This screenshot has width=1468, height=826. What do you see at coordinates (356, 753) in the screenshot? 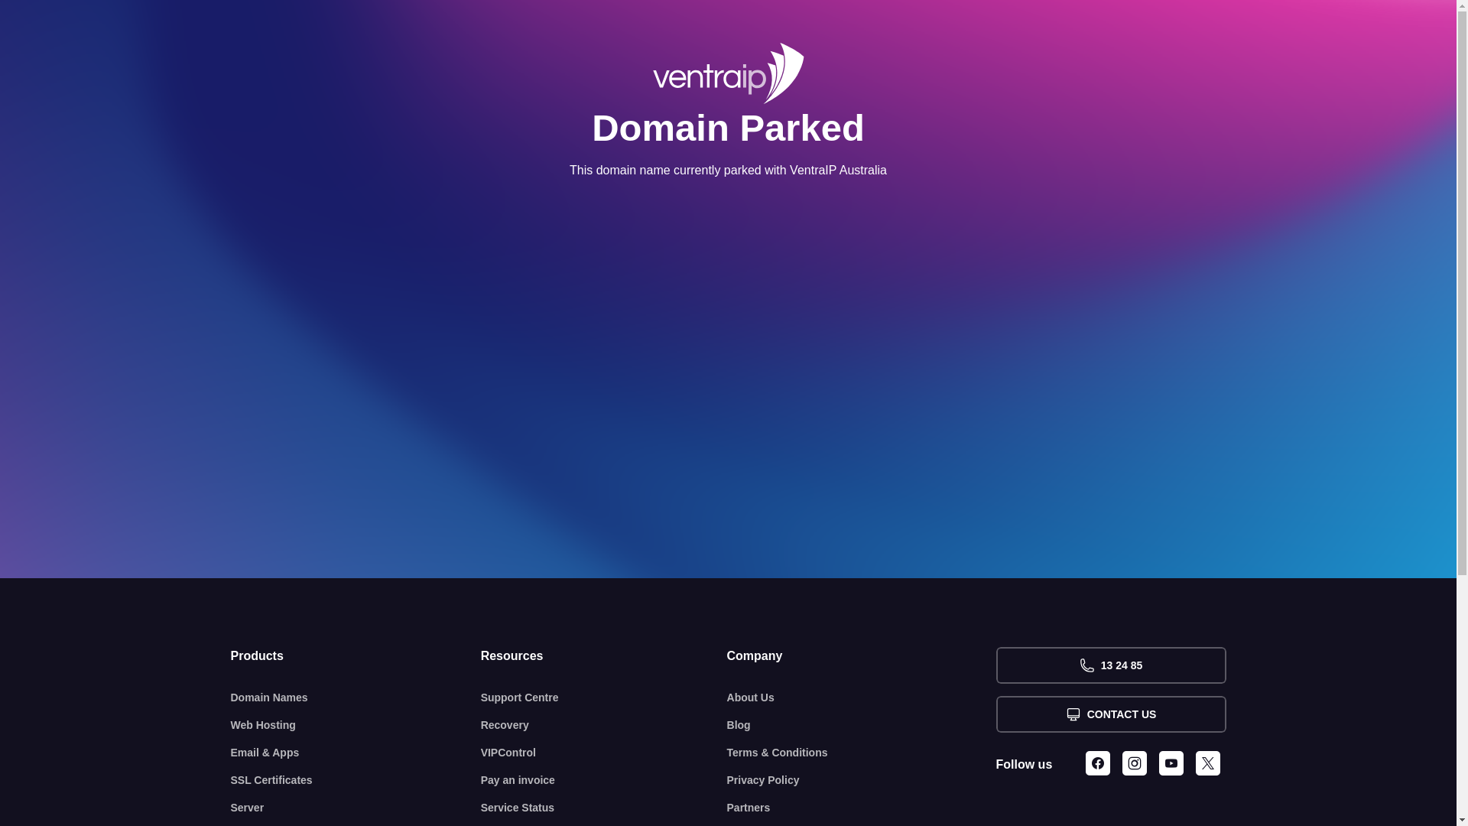
I see `Email & Apps` at bounding box center [356, 753].